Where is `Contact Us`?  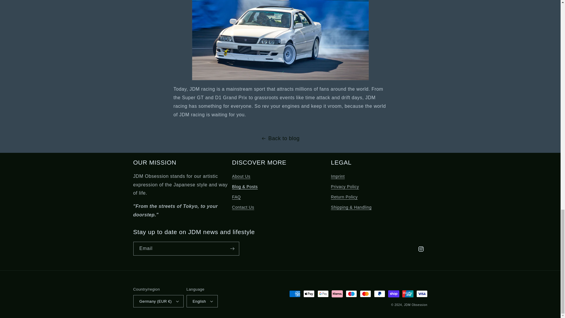
Contact Us is located at coordinates (242, 207).